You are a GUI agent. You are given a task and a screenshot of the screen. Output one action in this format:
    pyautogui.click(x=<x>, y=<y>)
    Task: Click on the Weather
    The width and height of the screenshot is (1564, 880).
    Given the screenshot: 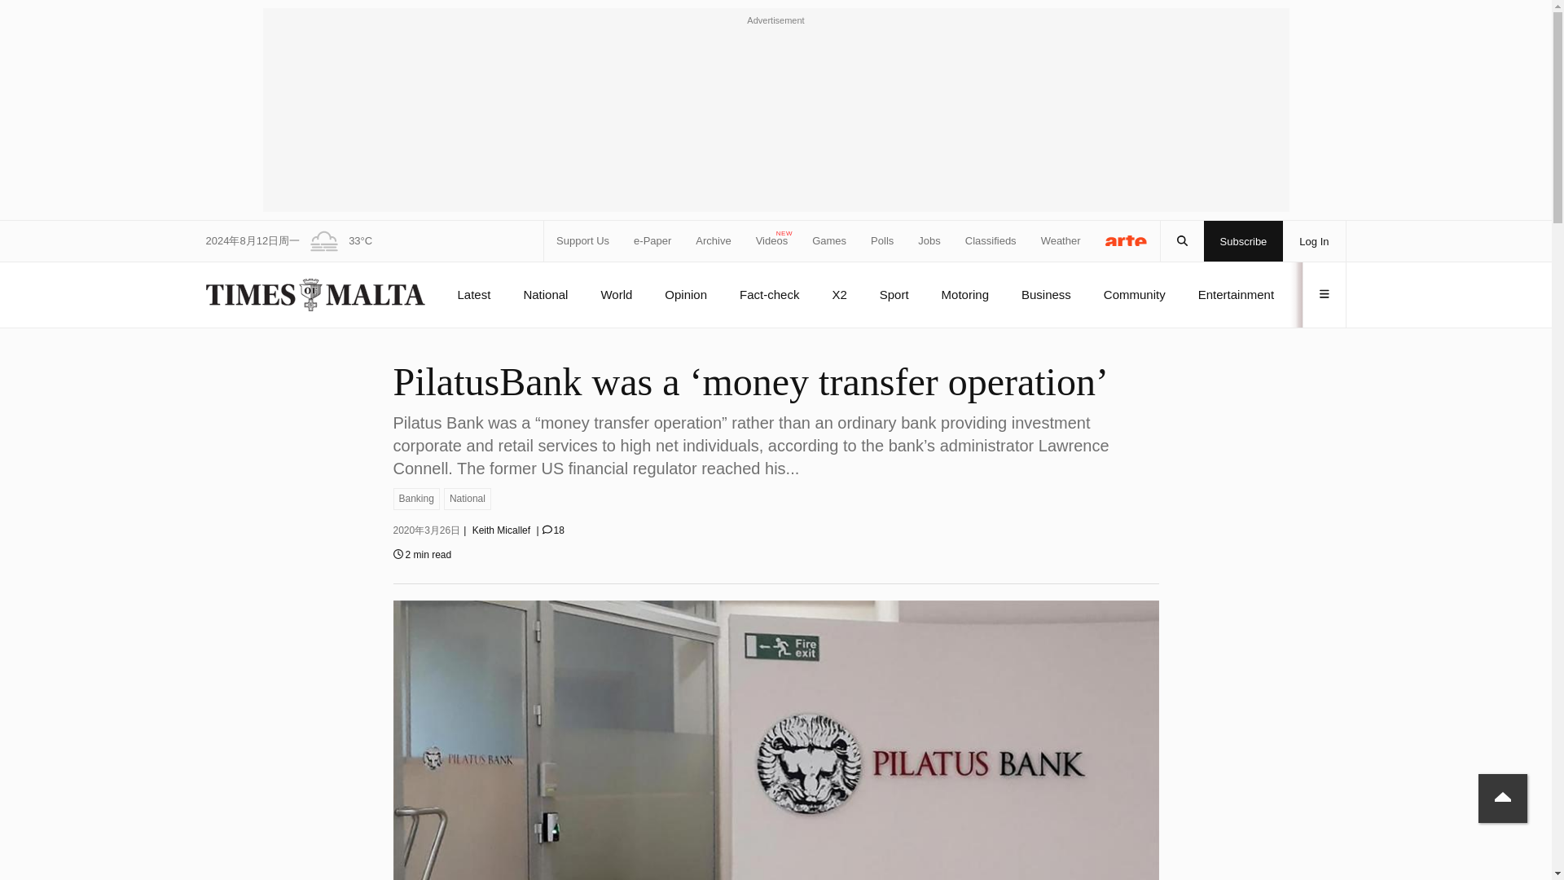 What is the action you would take?
    pyautogui.click(x=1061, y=241)
    